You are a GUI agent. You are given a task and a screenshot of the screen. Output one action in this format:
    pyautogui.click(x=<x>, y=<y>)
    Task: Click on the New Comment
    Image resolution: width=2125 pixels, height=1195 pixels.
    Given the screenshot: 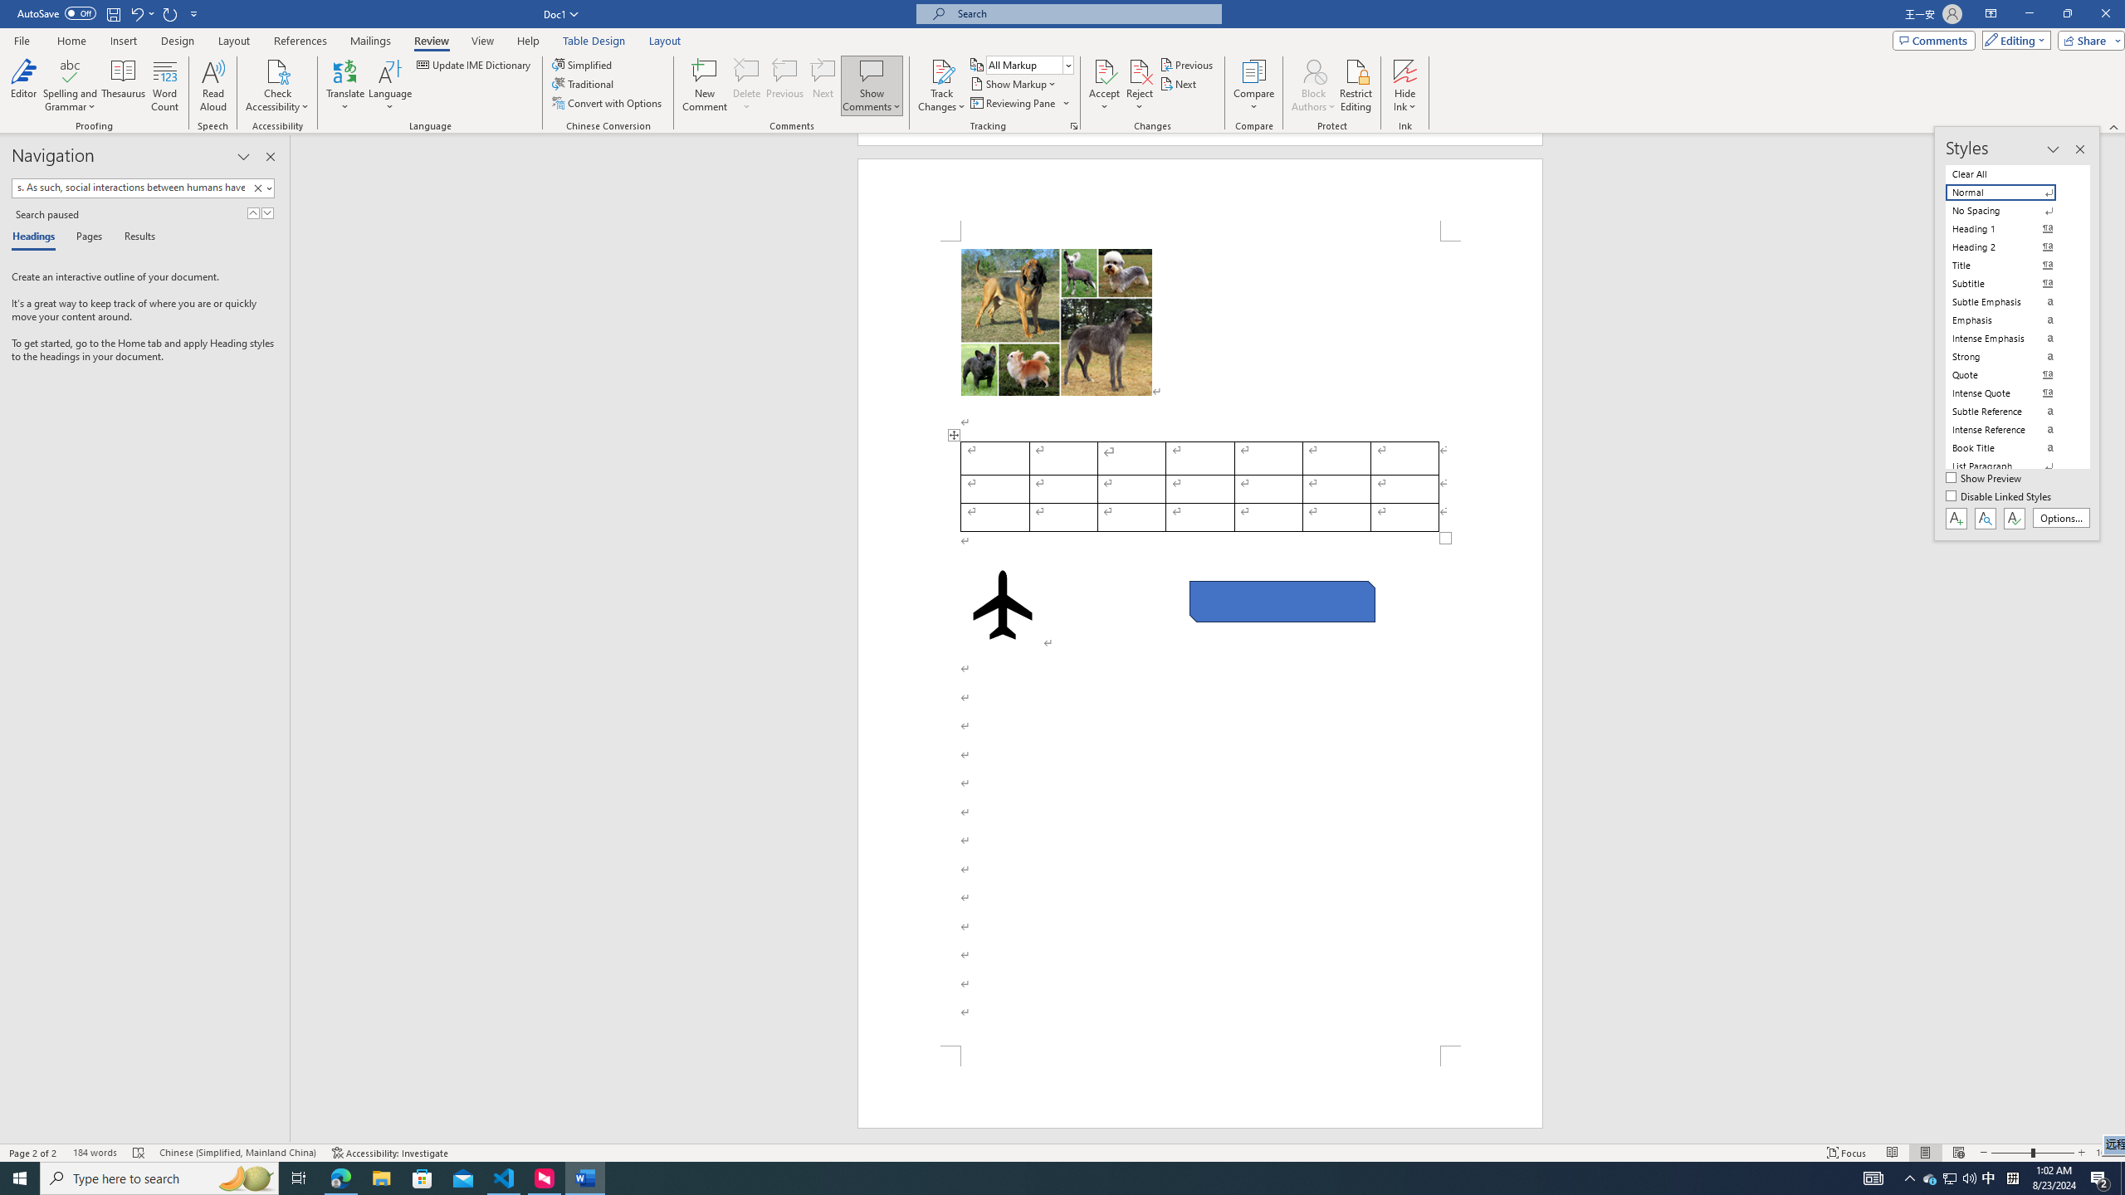 What is the action you would take?
    pyautogui.click(x=704, y=85)
    